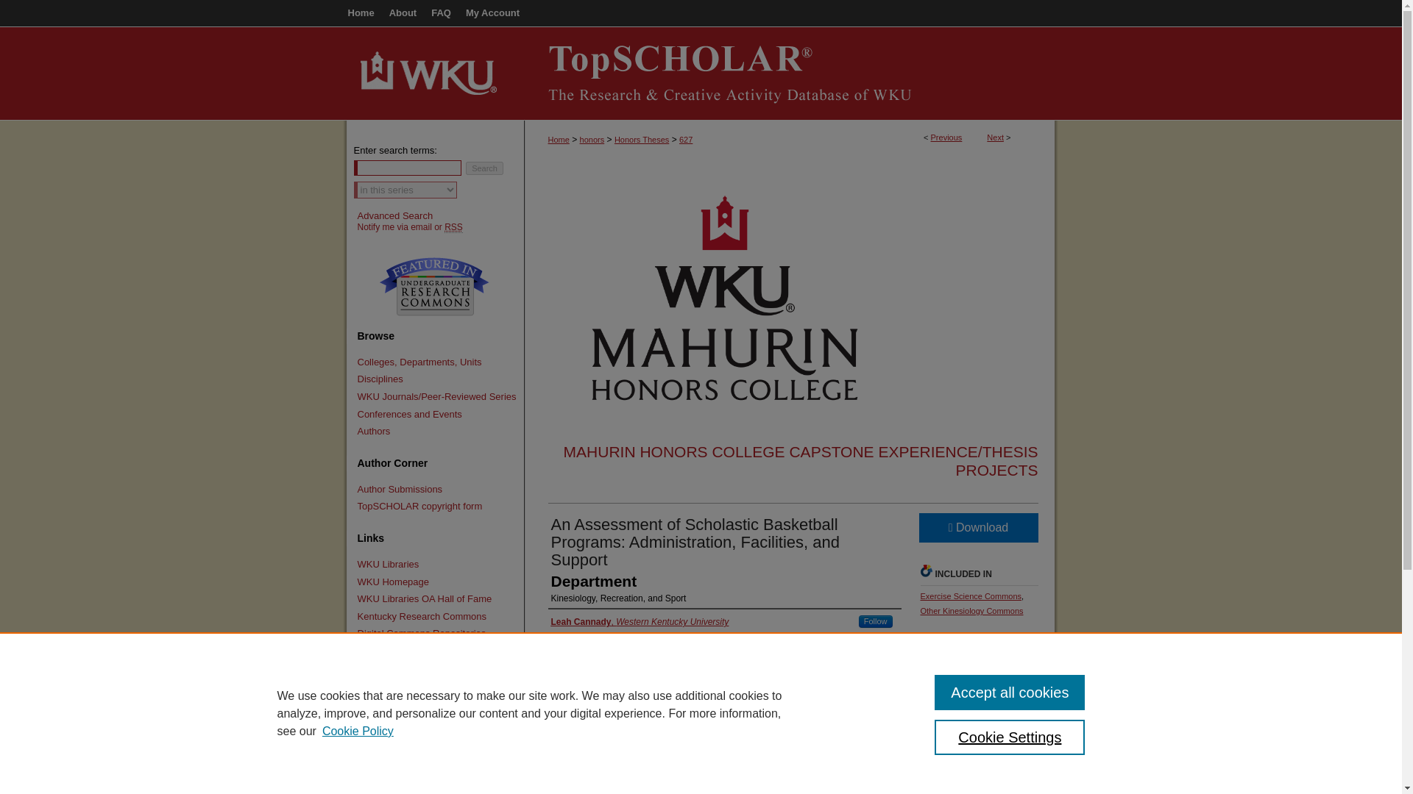 This screenshot has width=1413, height=794. What do you see at coordinates (403, 13) in the screenshot?
I see `About` at bounding box center [403, 13].